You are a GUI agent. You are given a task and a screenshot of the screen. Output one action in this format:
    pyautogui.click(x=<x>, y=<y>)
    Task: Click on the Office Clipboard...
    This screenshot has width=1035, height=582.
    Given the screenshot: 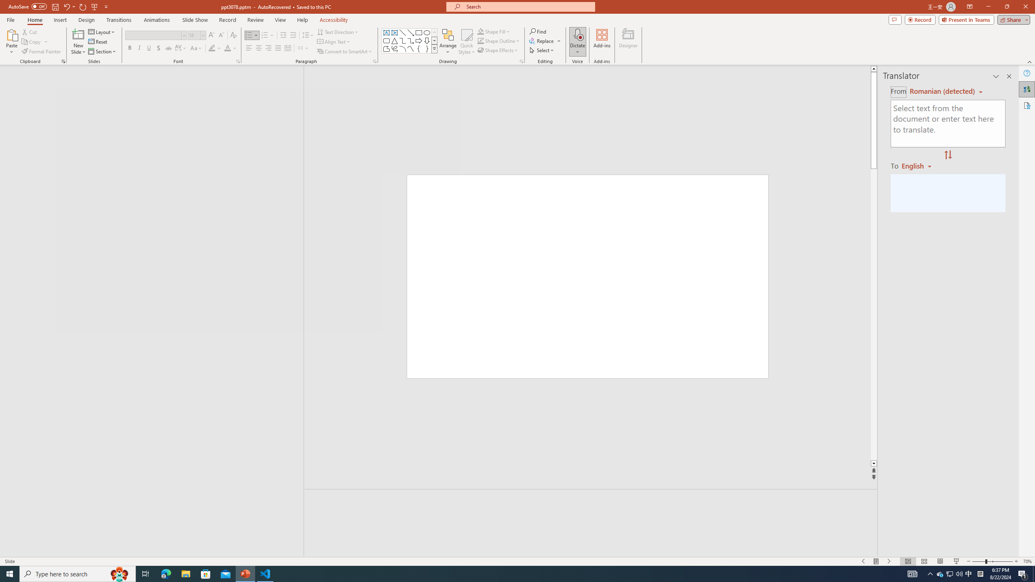 What is the action you would take?
    pyautogui.click(x=63, y=61)
    